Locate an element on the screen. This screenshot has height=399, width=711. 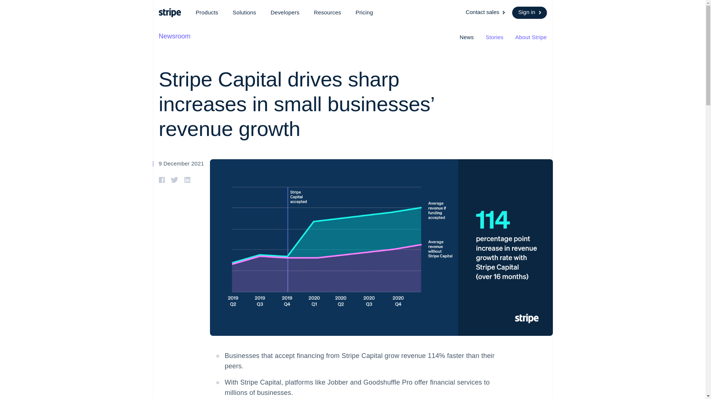
Resources is located at coordinates (327, 13).